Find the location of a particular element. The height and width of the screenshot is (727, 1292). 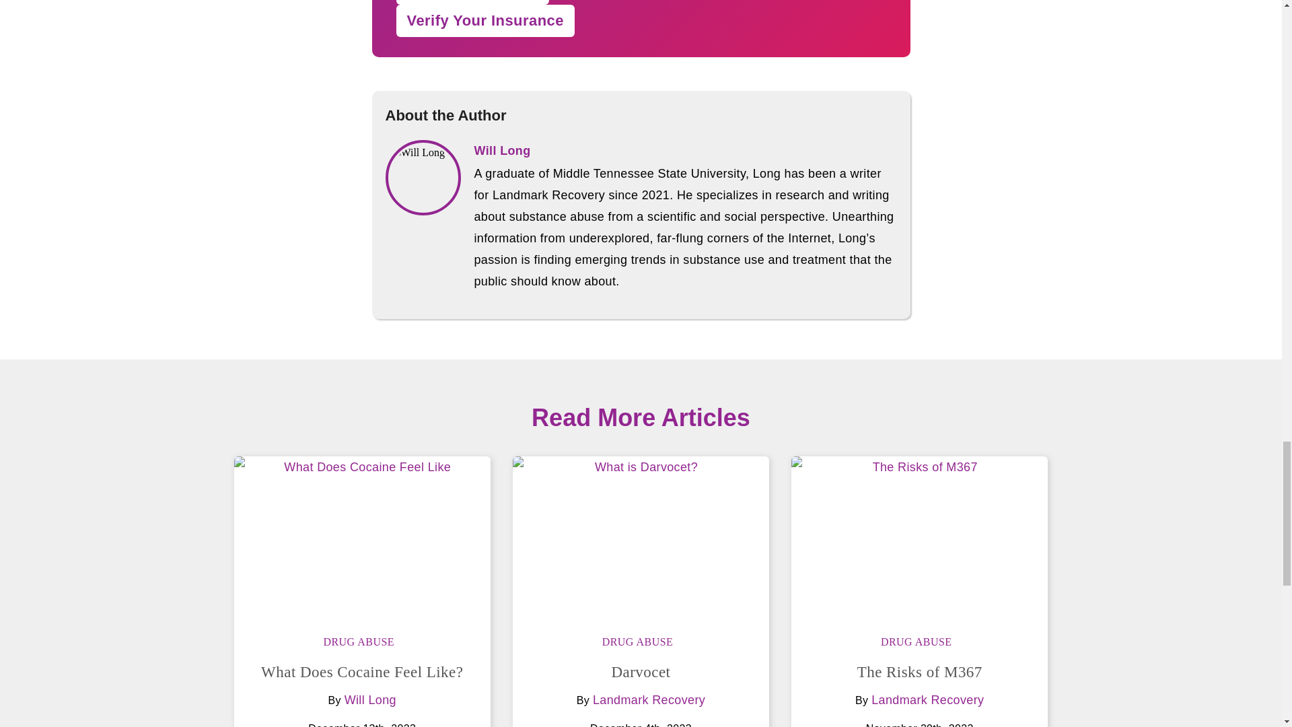

Permanent Link to Darvocet is located at coordinates (641, 537).